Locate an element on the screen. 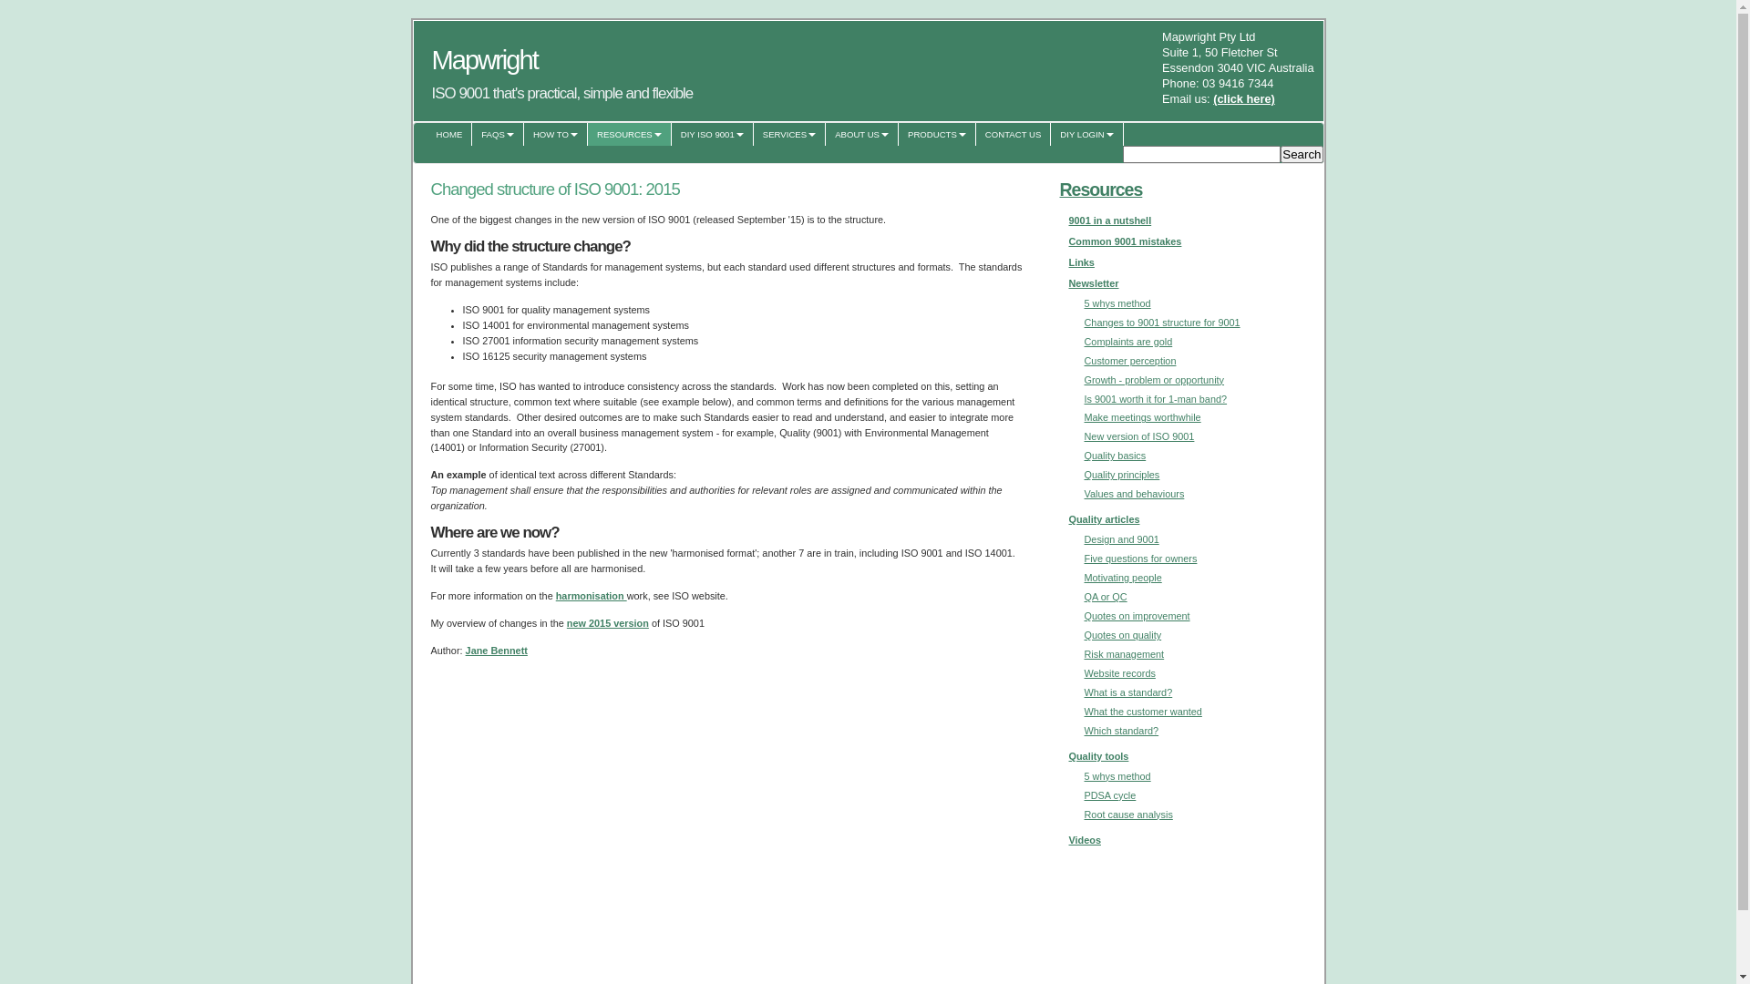 Image resolution: width=1750 pixels, height=984 pixels. Quality articles is located at coordinates (1104, 519).